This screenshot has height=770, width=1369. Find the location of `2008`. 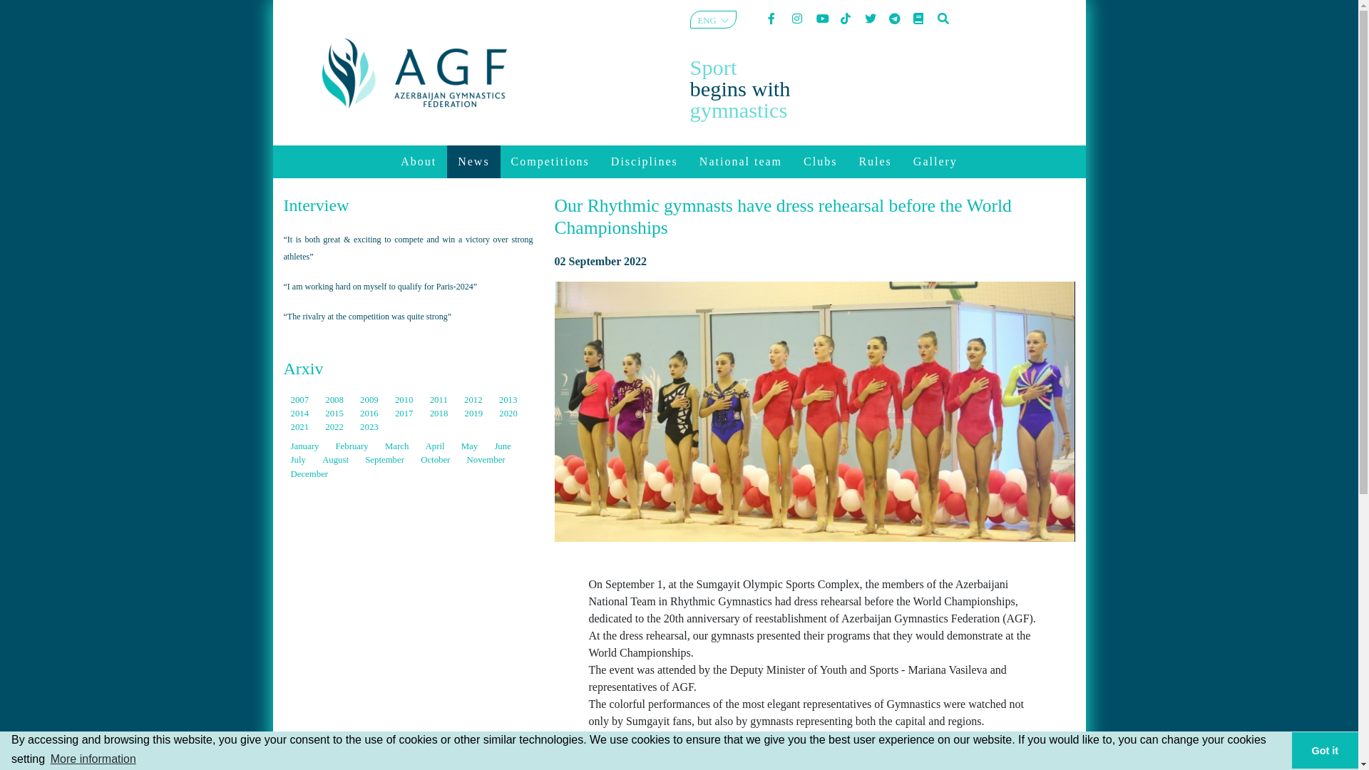

2008 is located at coordinates (335, 400).